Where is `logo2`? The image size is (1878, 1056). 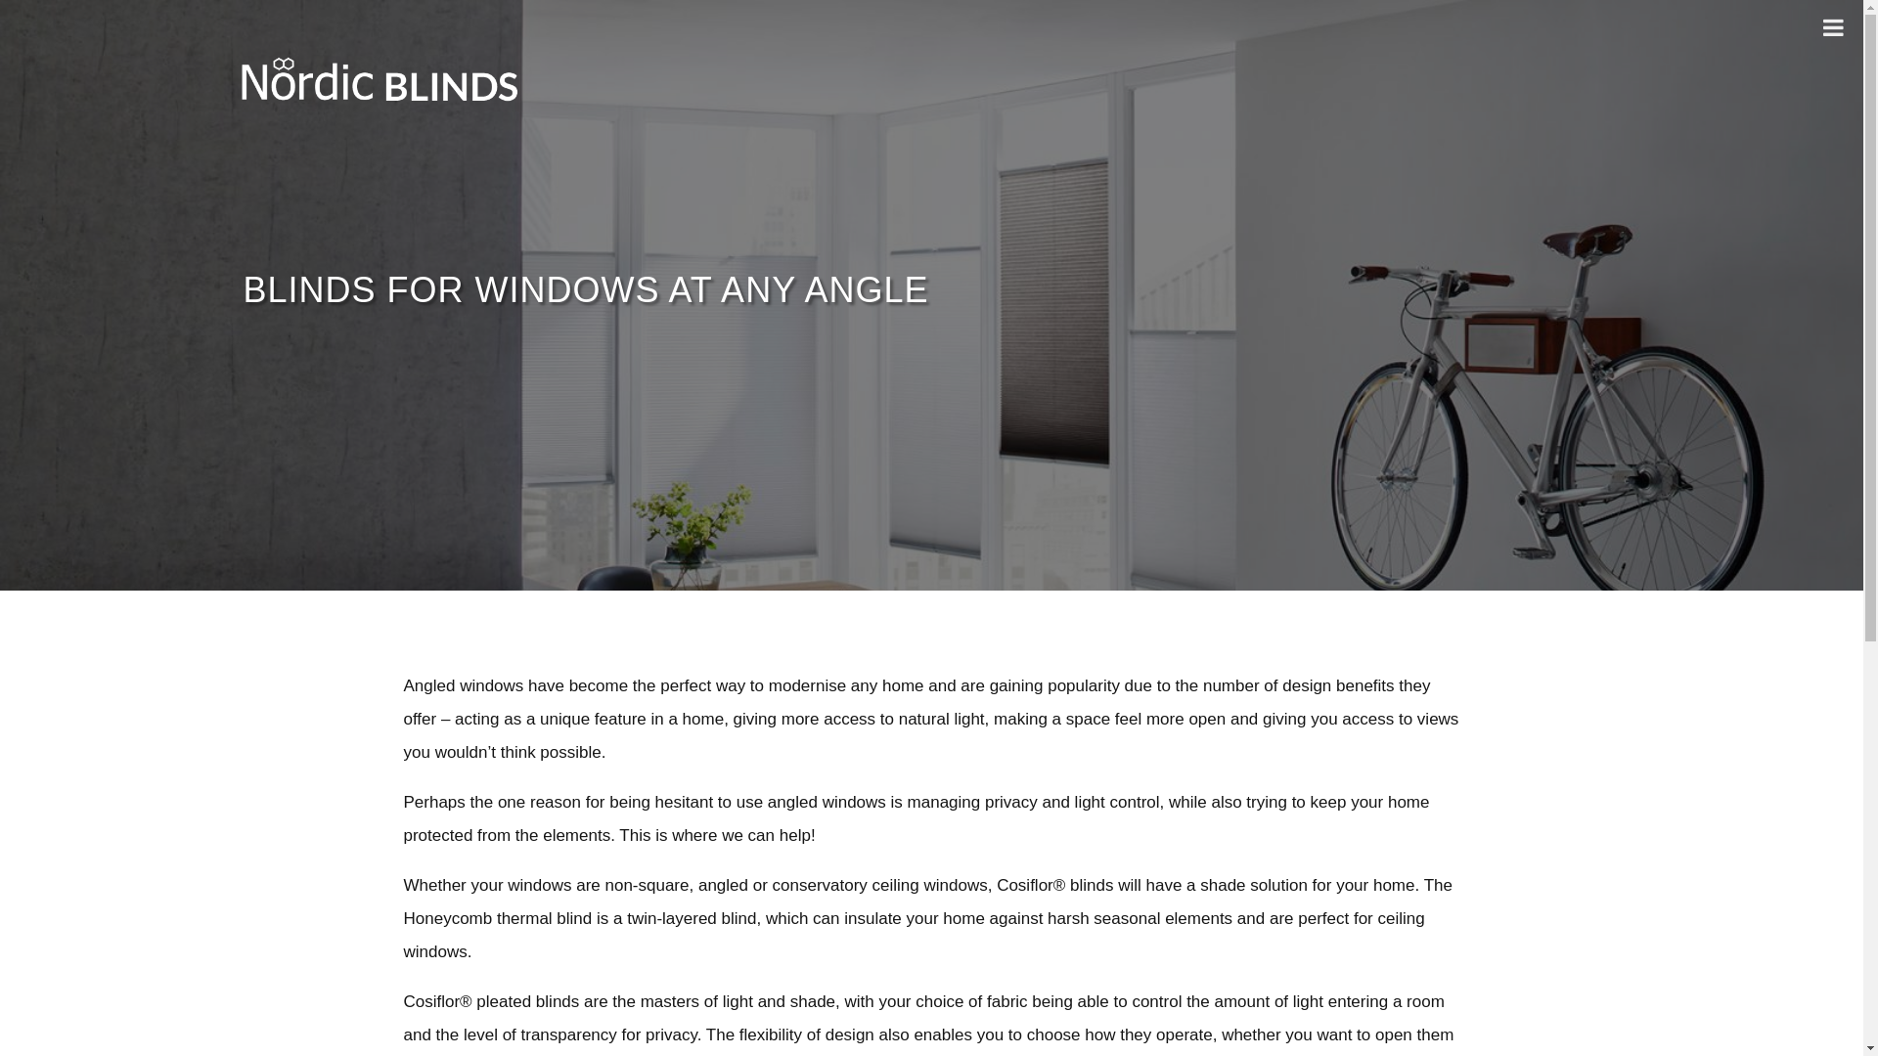
logo2 is located at coordinates (380, 80).